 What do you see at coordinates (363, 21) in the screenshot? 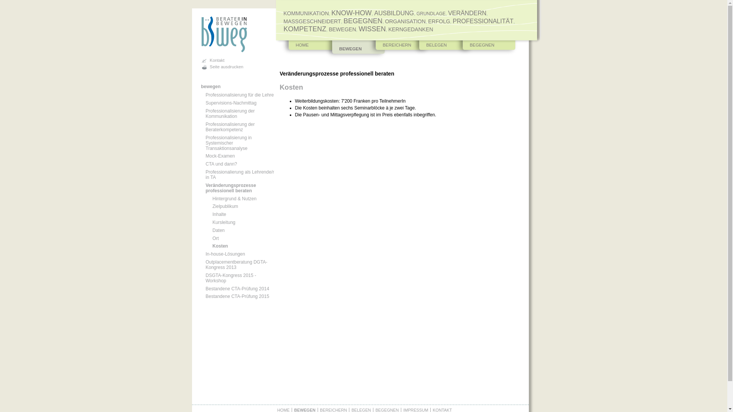
I see `BEGEGNEN` at bounding box center [363, 21].